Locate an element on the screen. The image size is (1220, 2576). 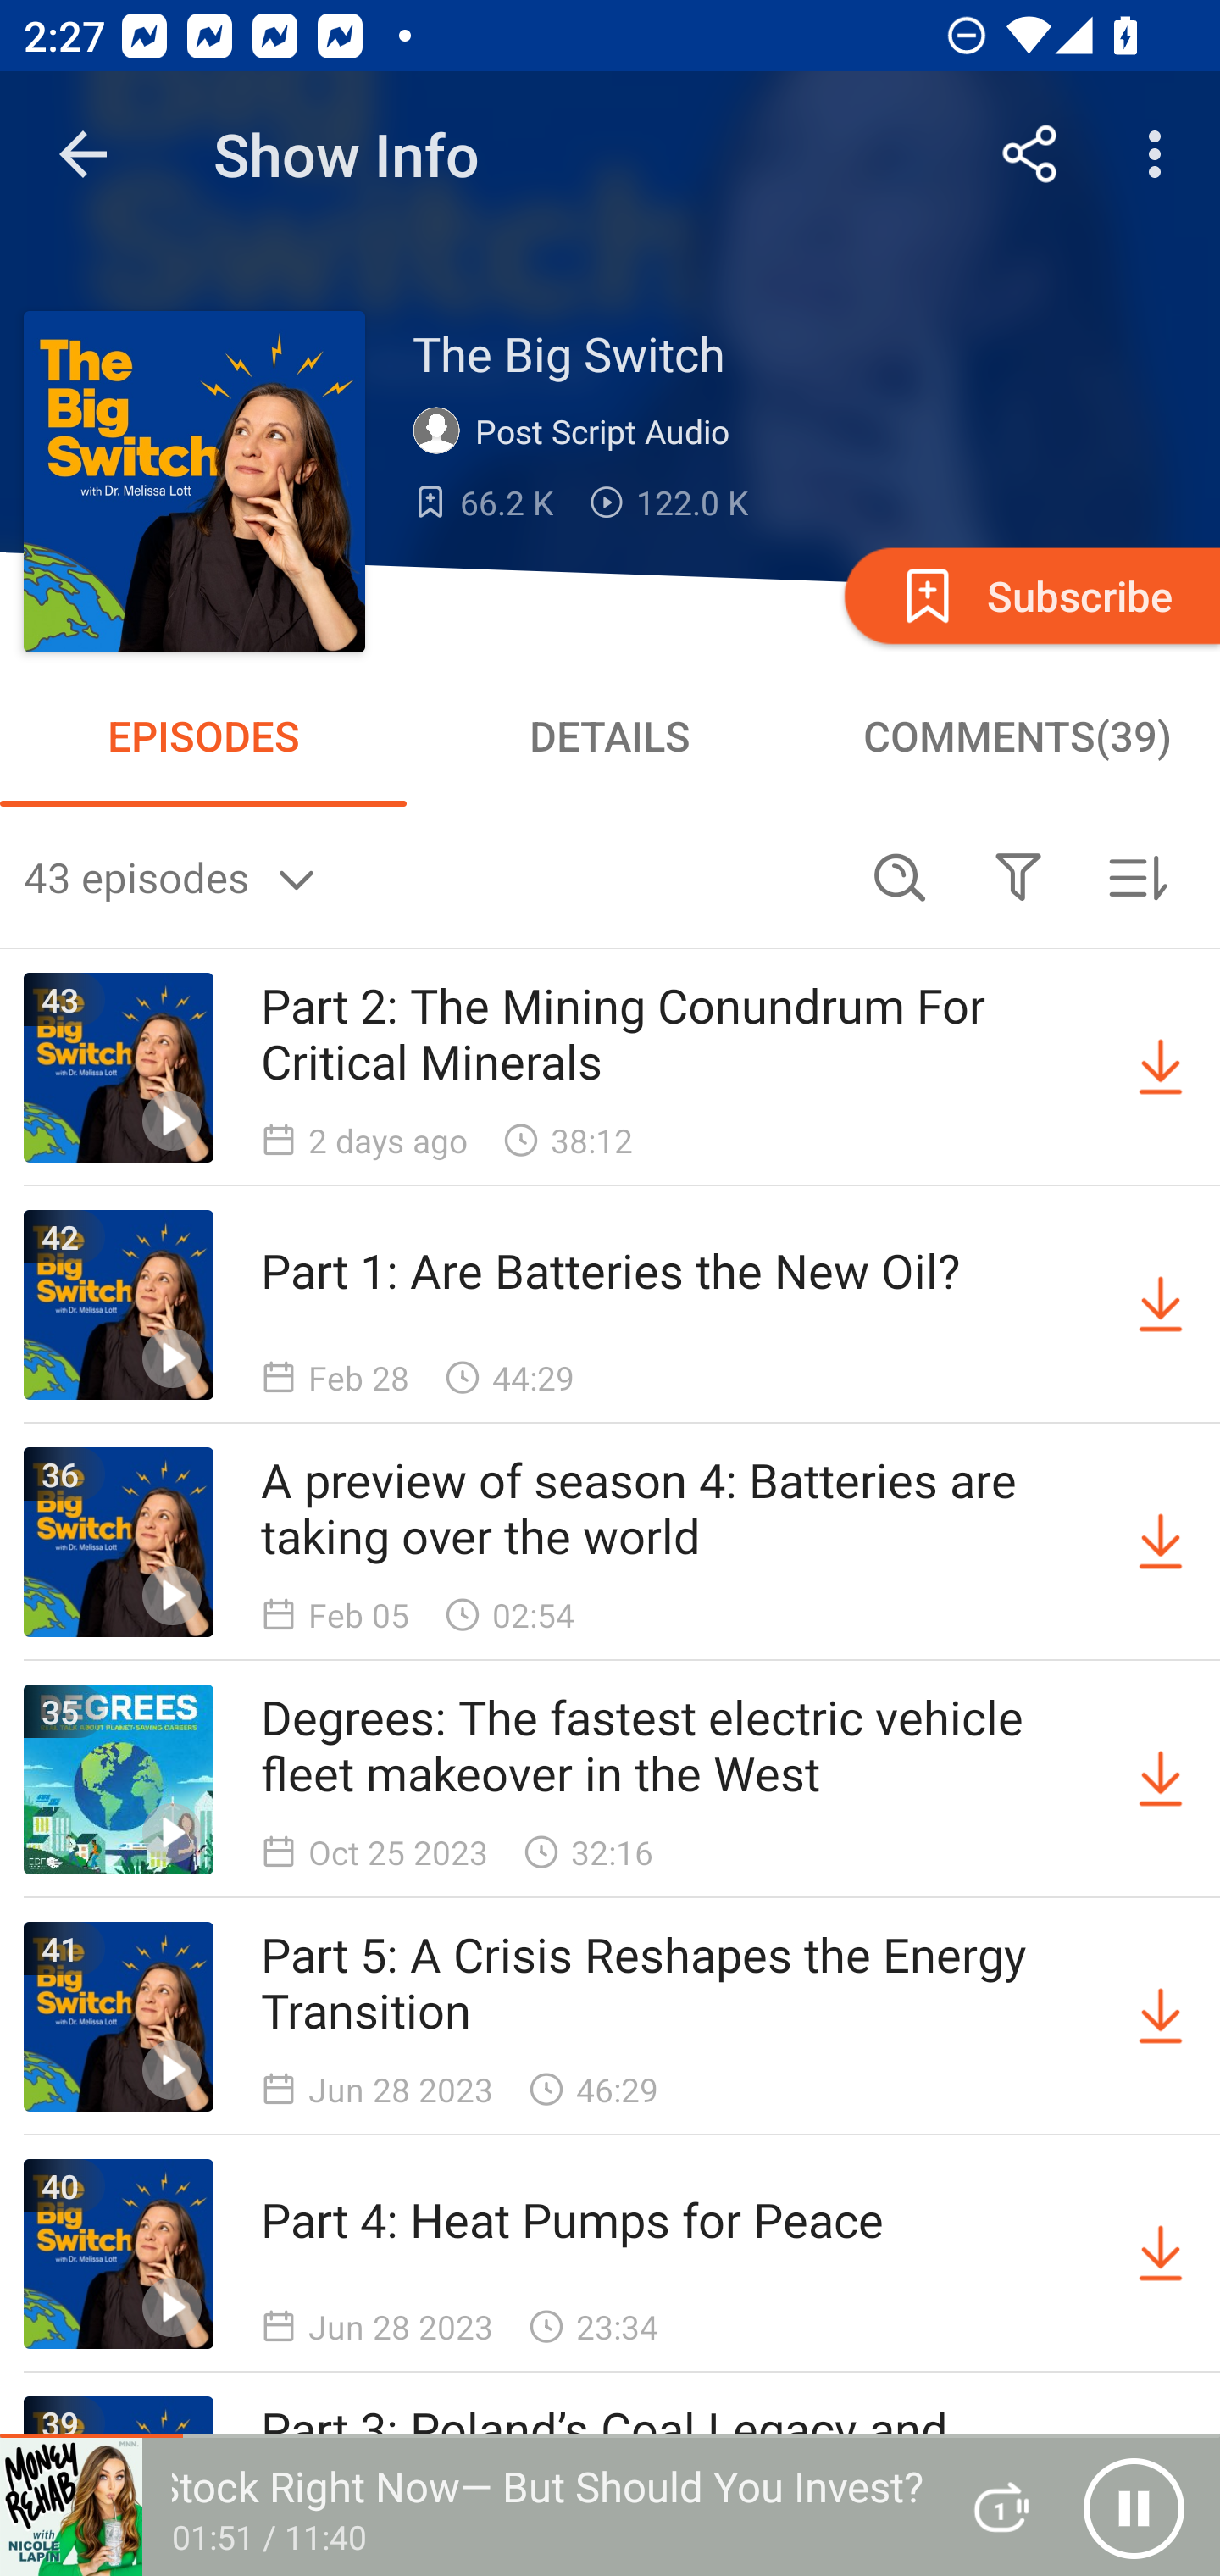
Download is located at coordinates (1161, 1542).